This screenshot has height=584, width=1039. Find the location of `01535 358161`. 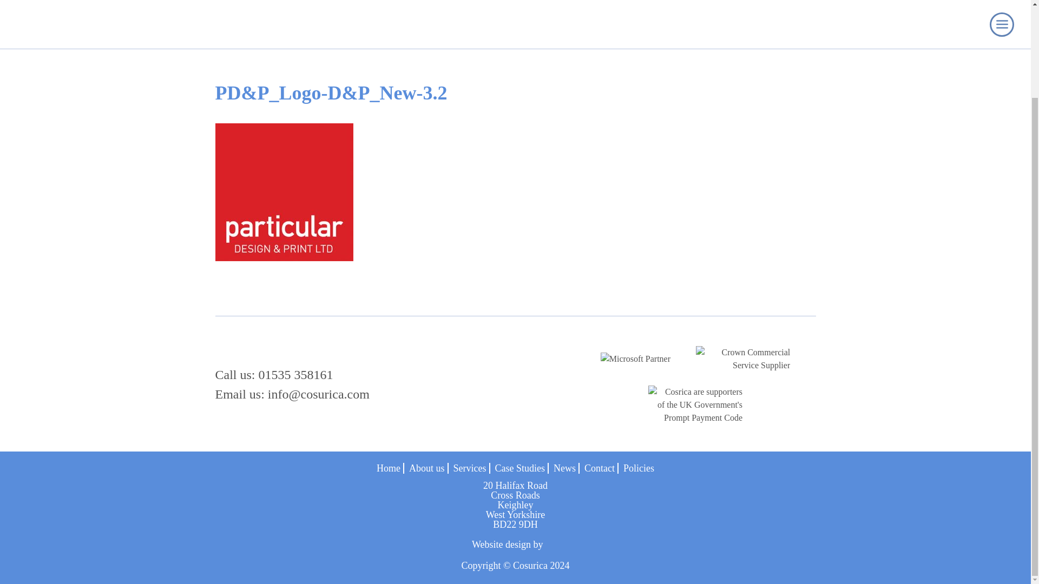

01535 358161 is located at coordinates (669, 2).